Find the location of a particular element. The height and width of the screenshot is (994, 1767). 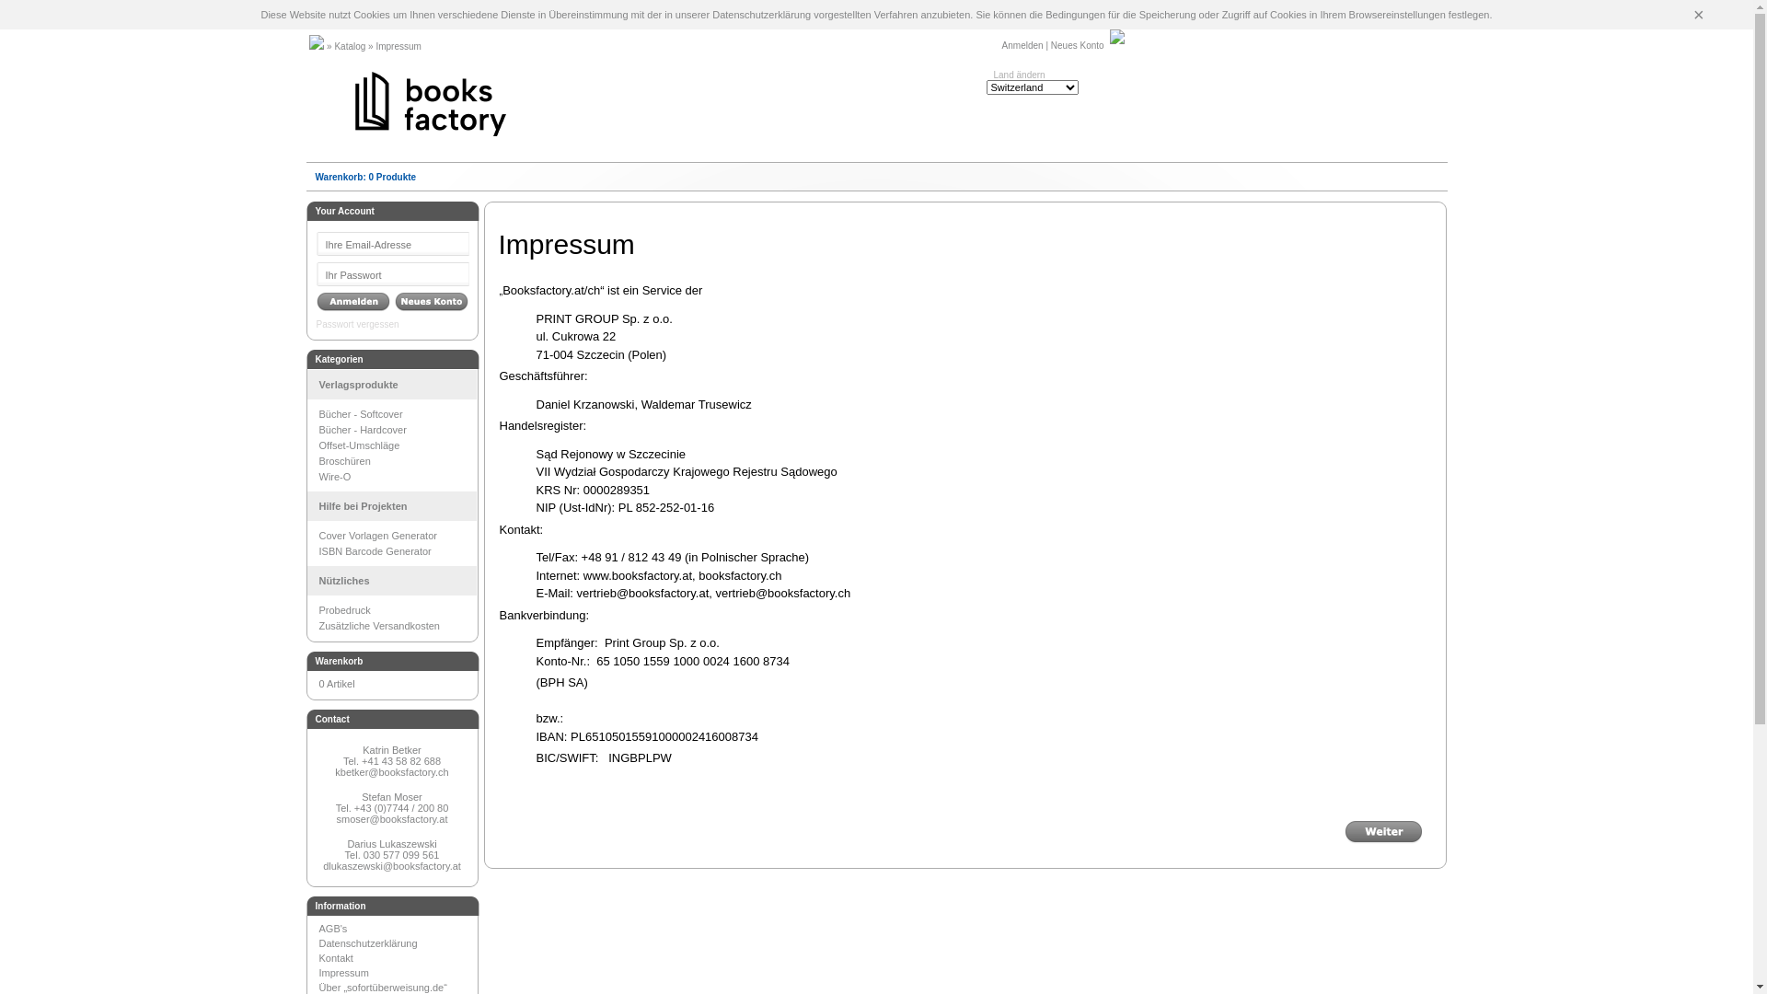

Kontakt is located at coordinates (397, 958).